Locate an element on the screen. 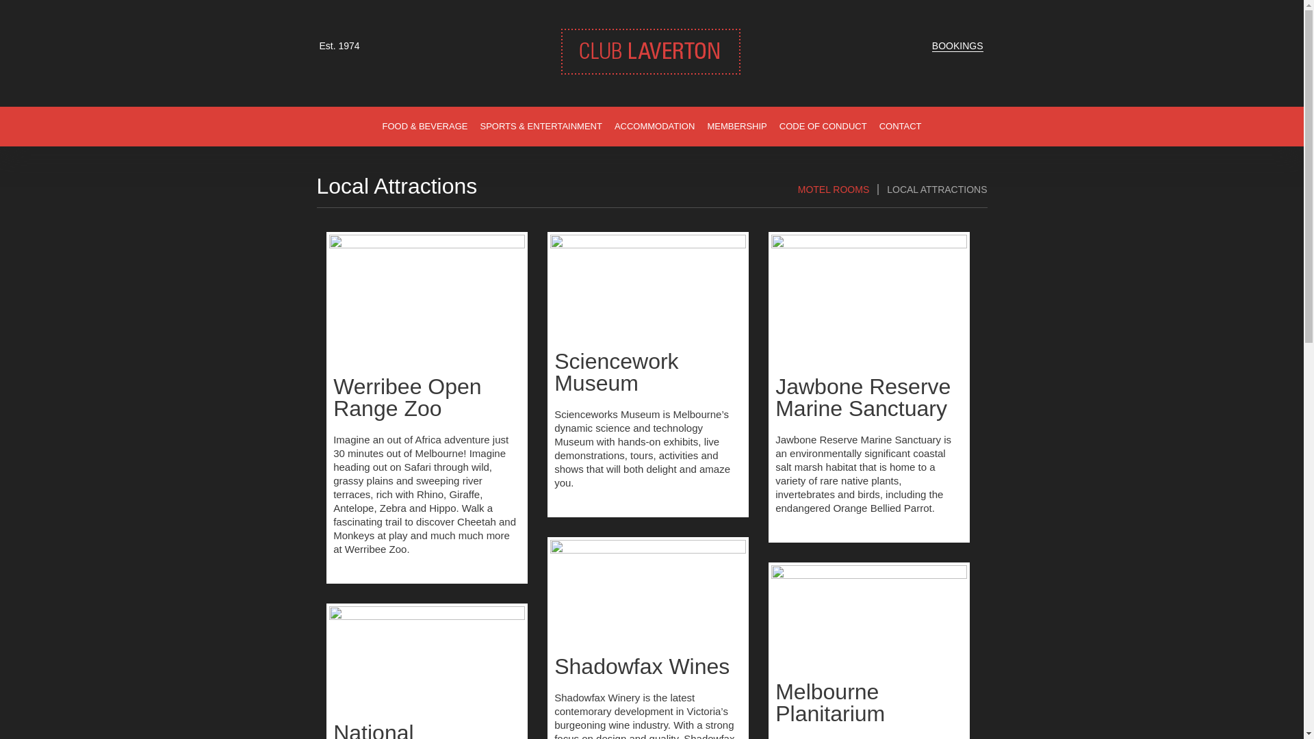  BOOKINGS is located at coordinates (957, 46).